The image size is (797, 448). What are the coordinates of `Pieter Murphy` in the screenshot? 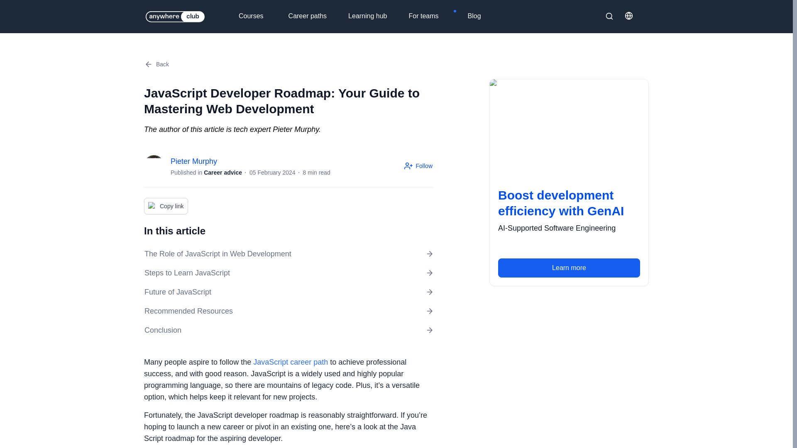 It's located at (250, 161).